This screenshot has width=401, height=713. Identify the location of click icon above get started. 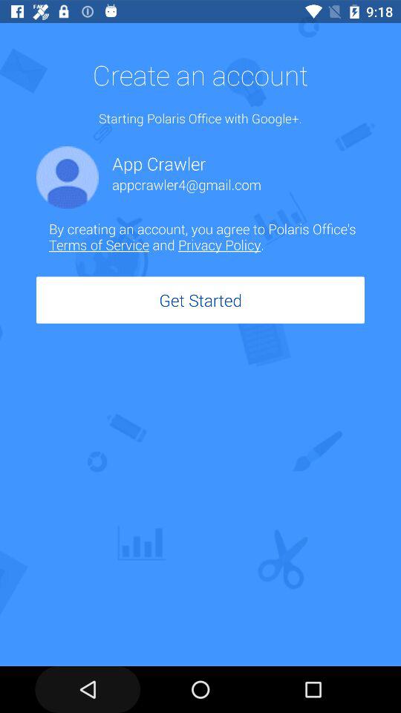
(206, 236).